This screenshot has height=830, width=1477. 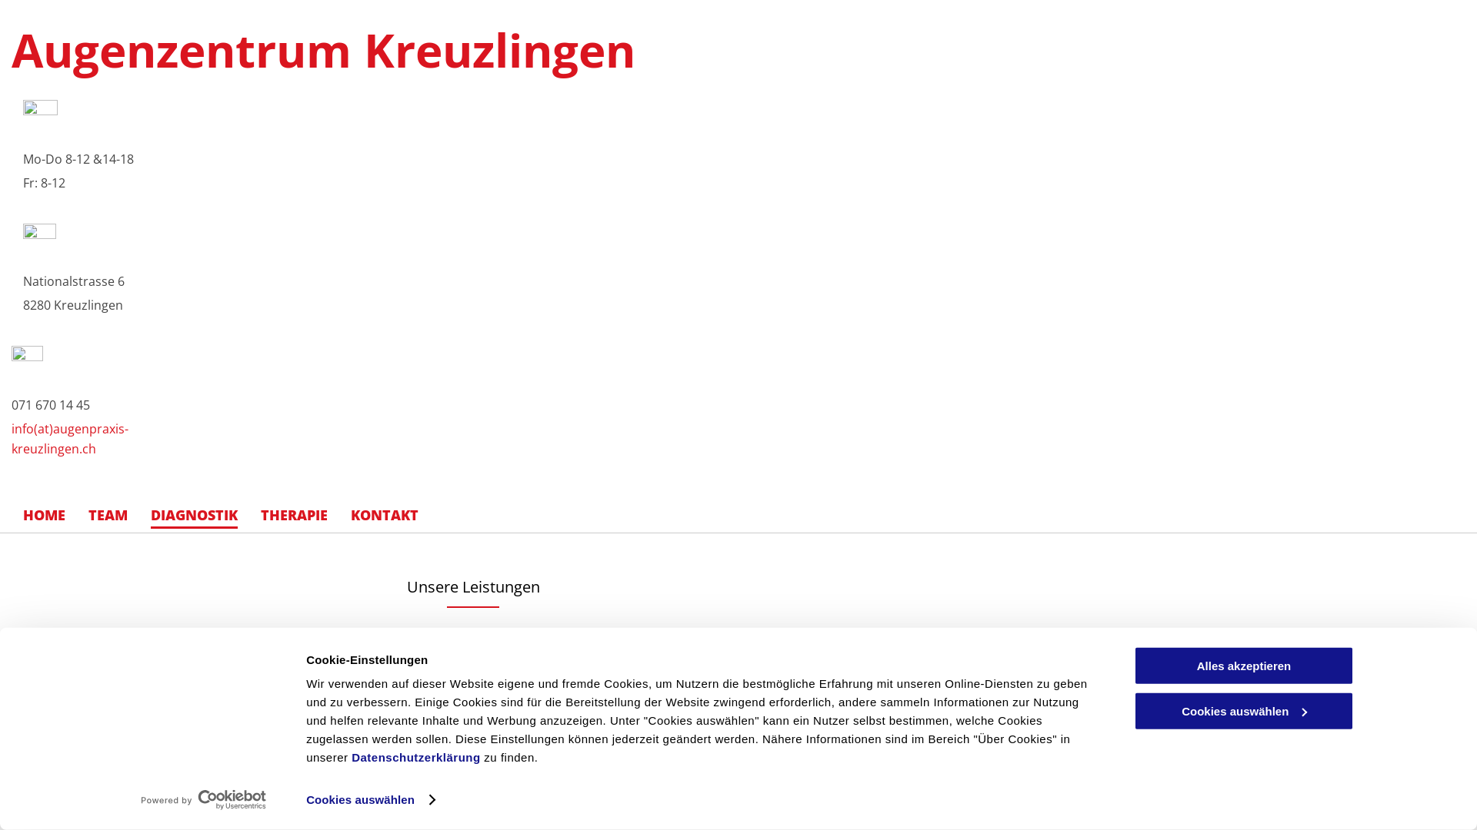 I want to click on info(at)augenpraxis-kreuzlingen.ch, so click(x=70, y=439).